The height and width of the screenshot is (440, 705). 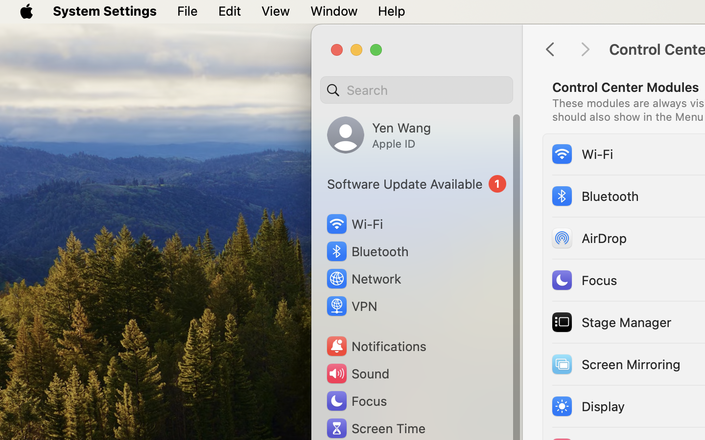 I want to click on Yen Wang, Apple ID, so click(x=379, y=135).